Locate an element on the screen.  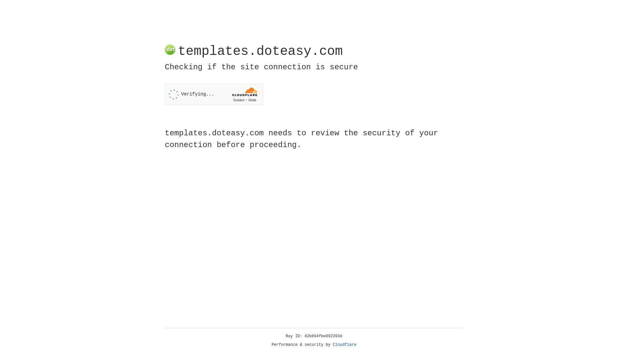
Widget containing a Cloudflare security challenge is located at coordinates (214, 94).